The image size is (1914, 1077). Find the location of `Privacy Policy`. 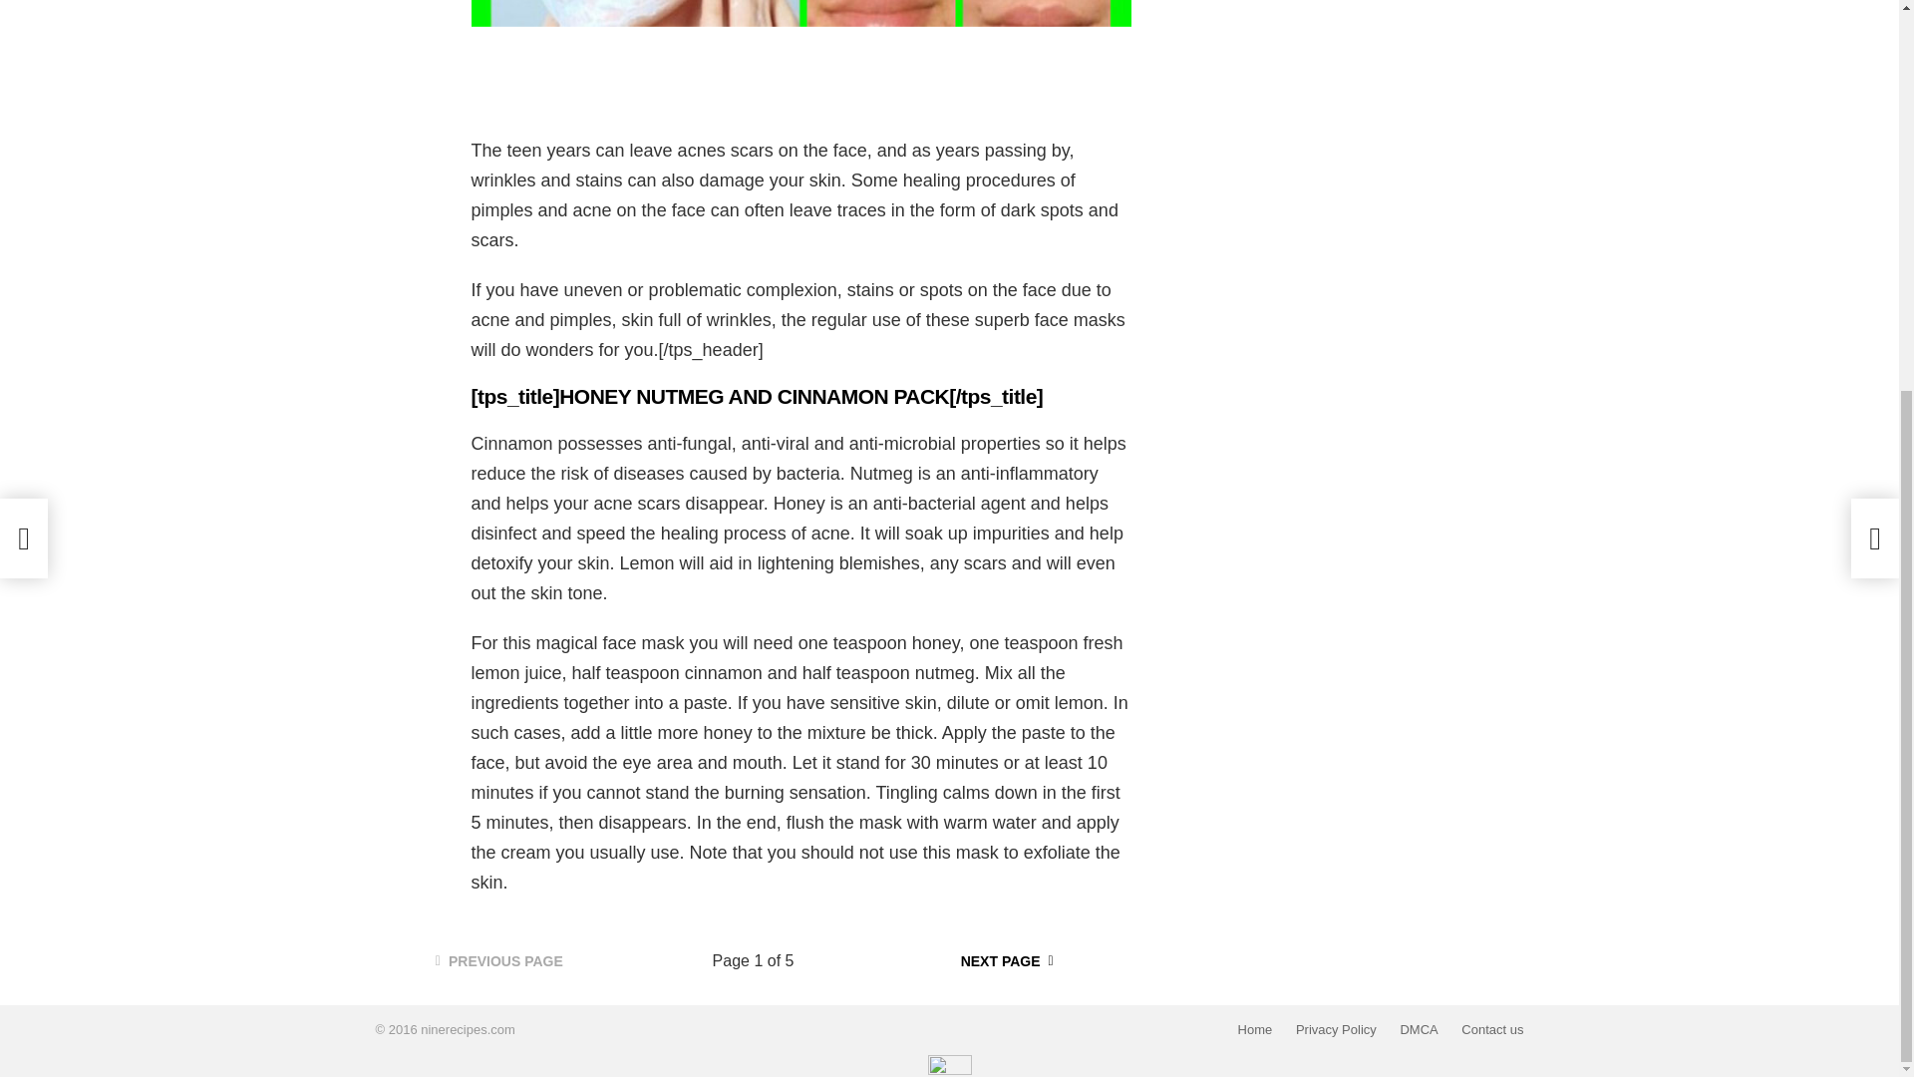

Privacy Policy is located at coordinates (1336, 1029).